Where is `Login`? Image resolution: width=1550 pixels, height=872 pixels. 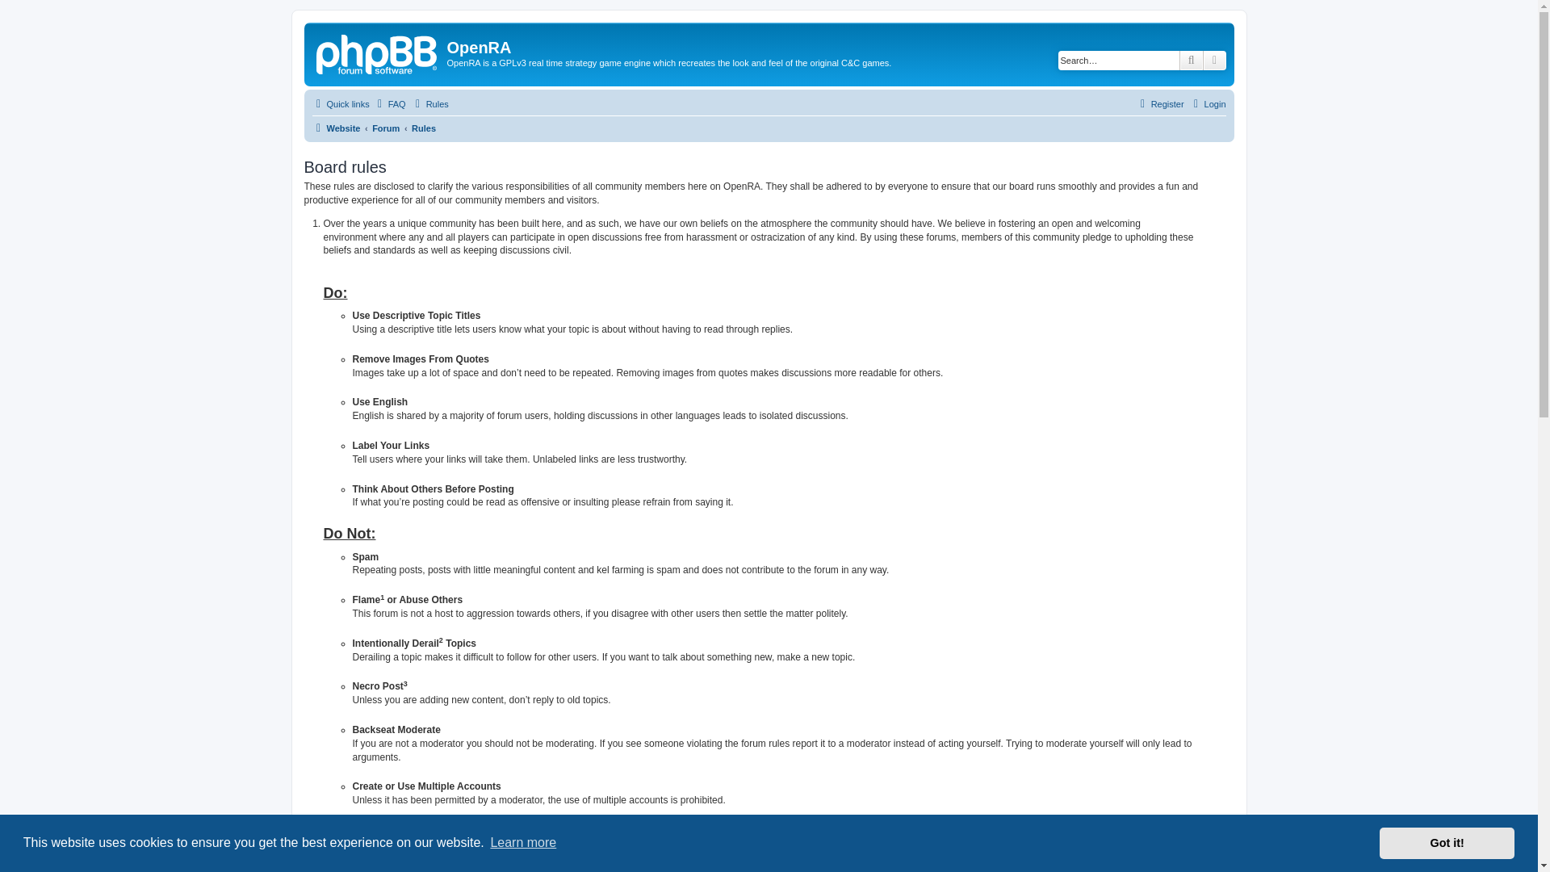
Login is located at coordinates (1208, 103).